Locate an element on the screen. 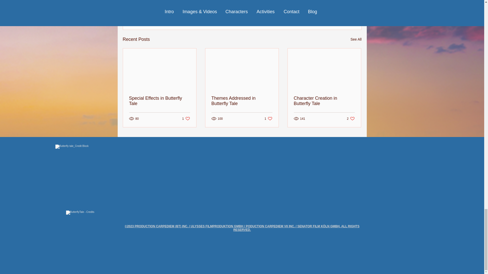 The image size is (488, 274). Special Effects in Butterfly Tale is located at coordinates (332, 12).